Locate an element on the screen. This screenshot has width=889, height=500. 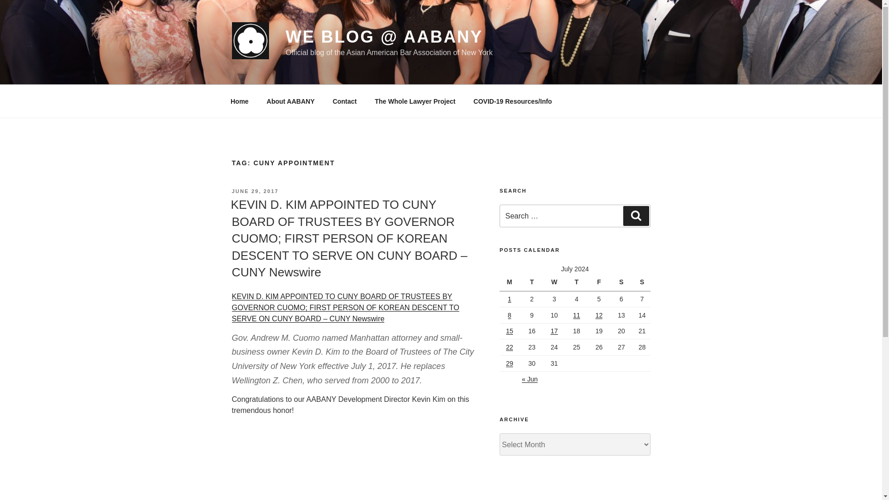
Friday is located at coordinates (600, 282).